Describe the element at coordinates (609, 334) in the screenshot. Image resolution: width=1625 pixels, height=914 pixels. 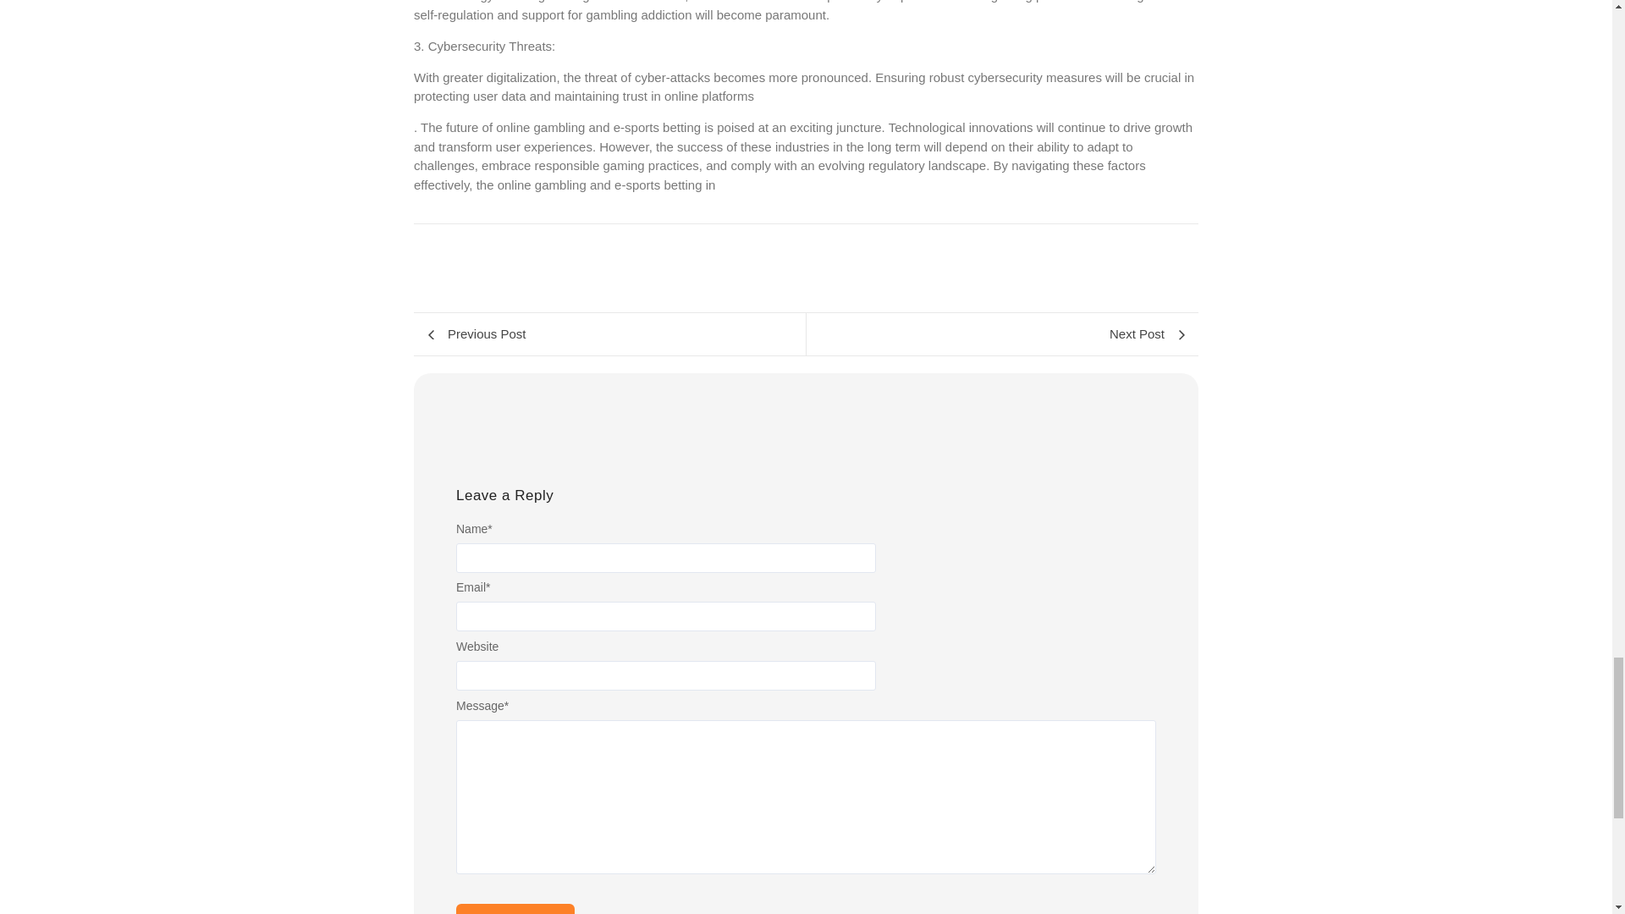
I see `Previous Post` at that location.